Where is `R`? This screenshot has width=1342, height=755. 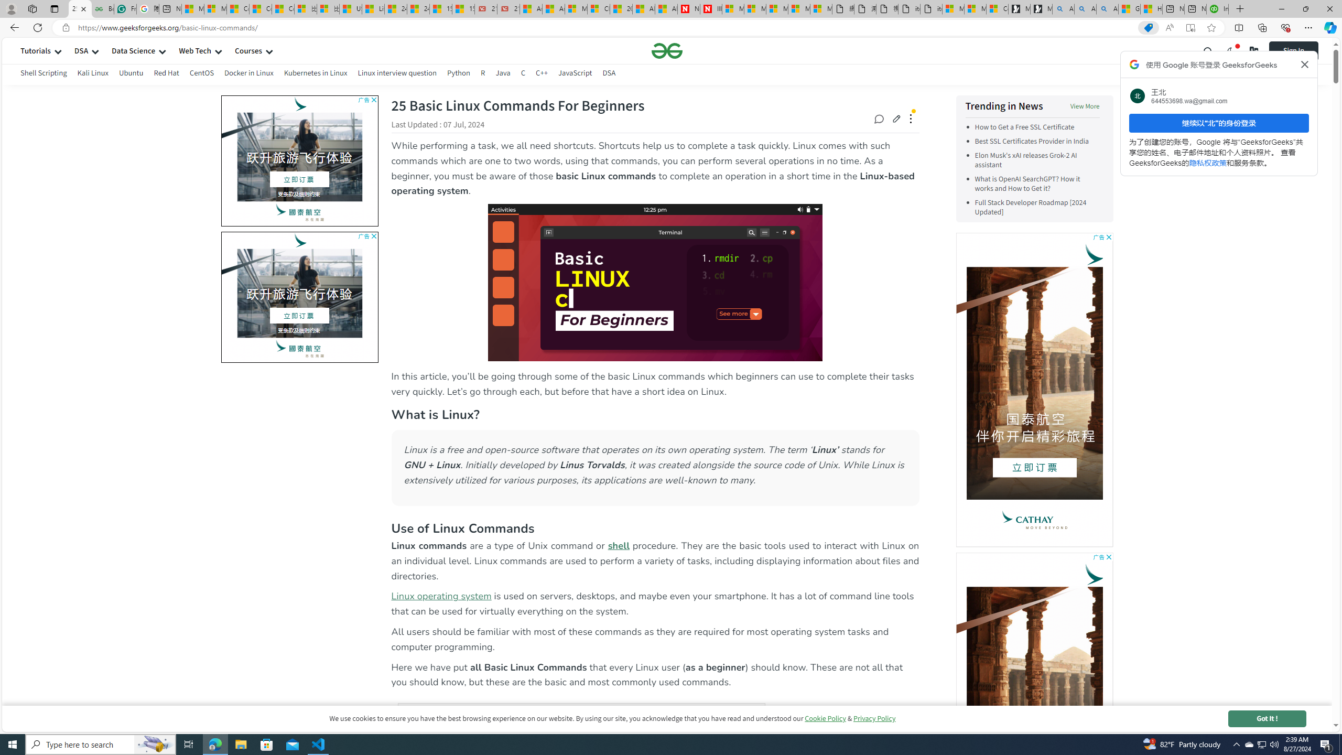
R is located at coordinates (483, 73).